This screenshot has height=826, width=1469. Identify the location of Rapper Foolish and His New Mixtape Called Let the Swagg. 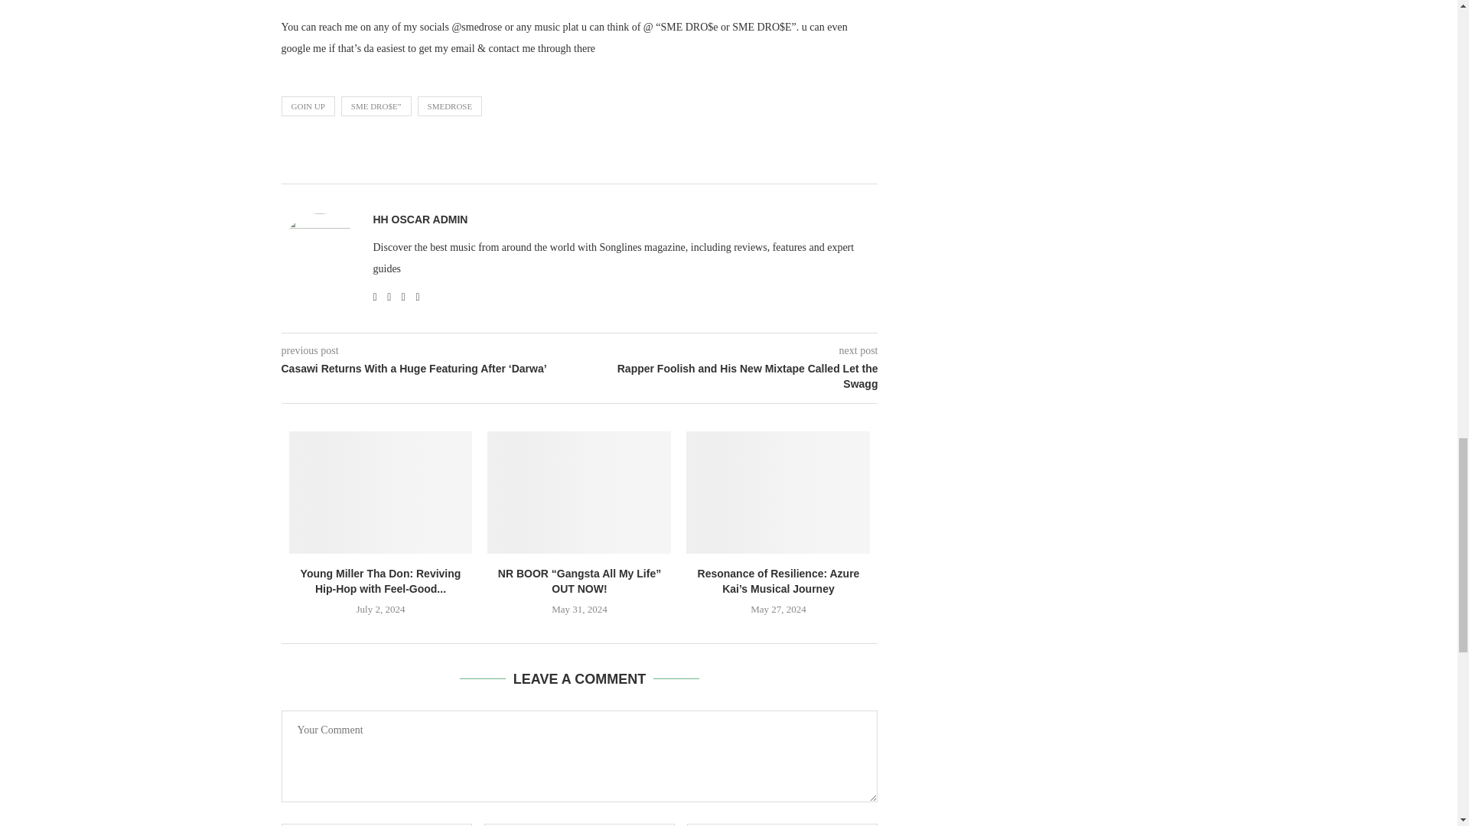
(729, 376).